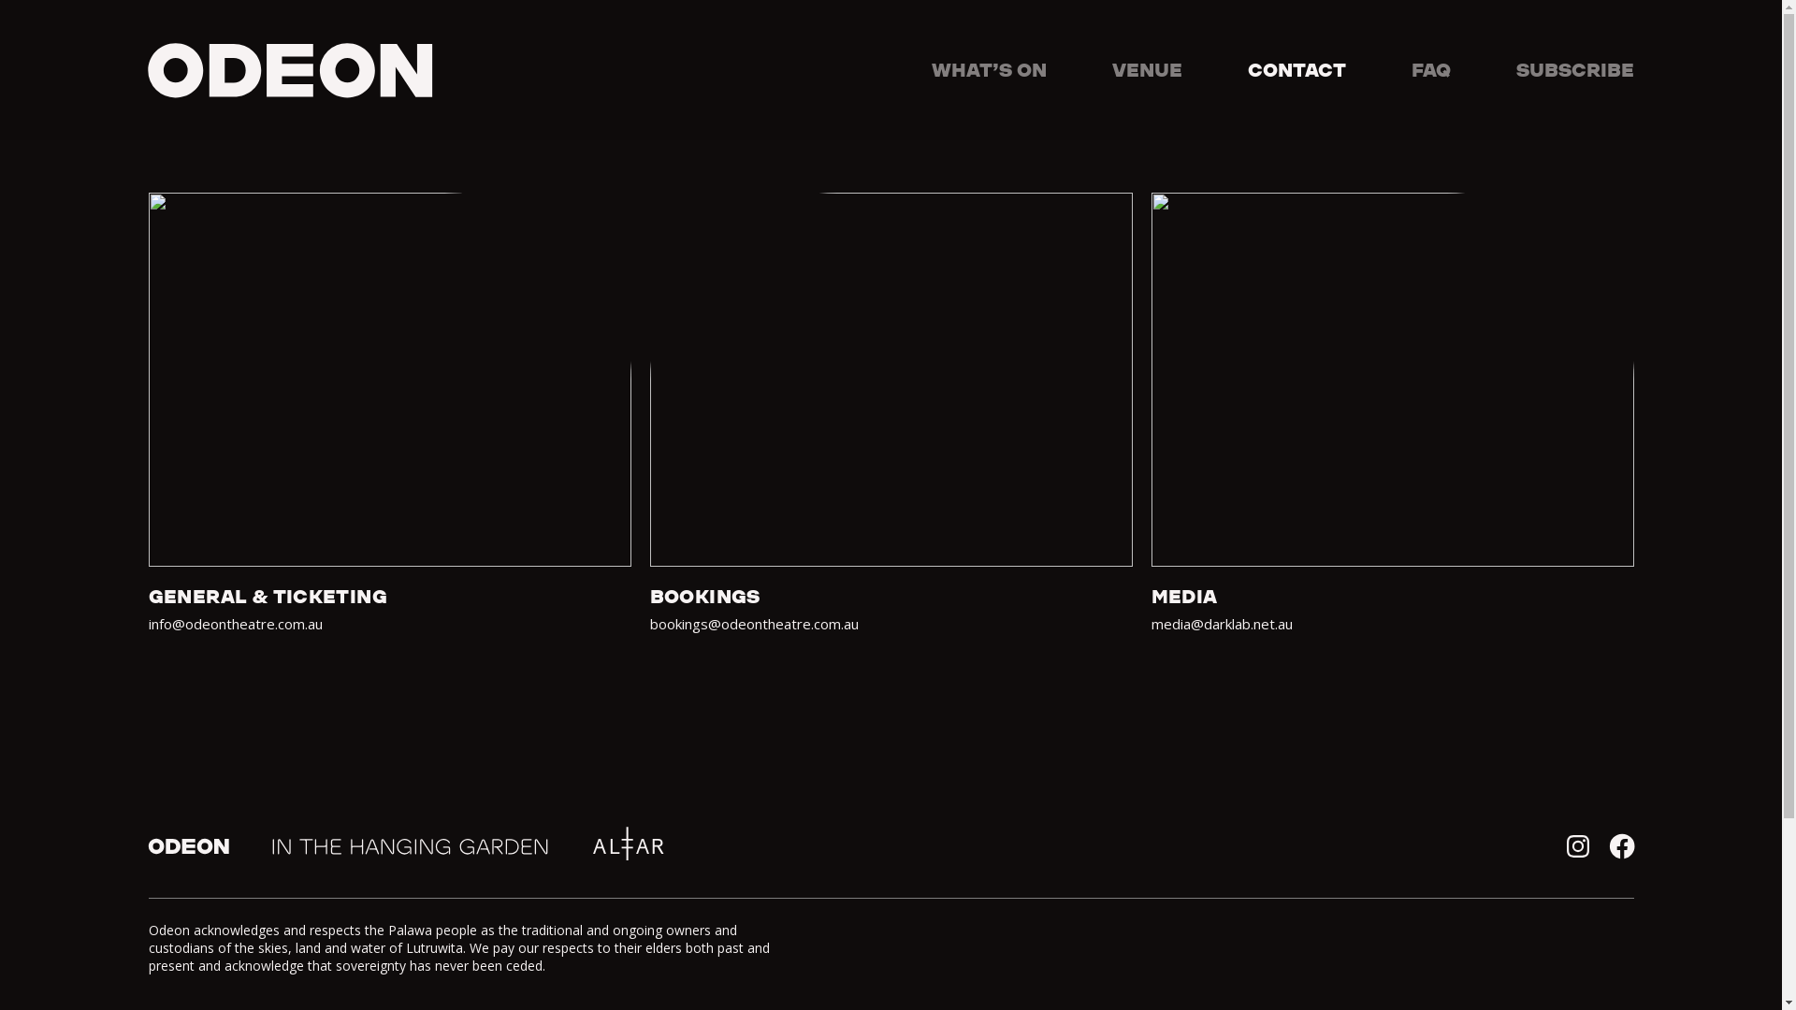 This screenshot has width=1796, height=1010. What do you see at coordinates (411, 846) in the screenshot?
I see `In the Hanging Garden` at bounding box center [411, 846].